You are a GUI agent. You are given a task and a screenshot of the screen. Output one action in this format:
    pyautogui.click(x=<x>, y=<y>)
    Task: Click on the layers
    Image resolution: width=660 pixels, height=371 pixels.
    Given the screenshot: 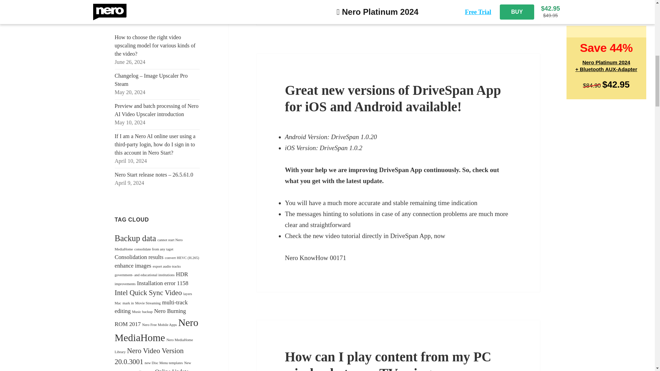 What is the action you would take?
    pyautogui.click(x=188, y=293)
    